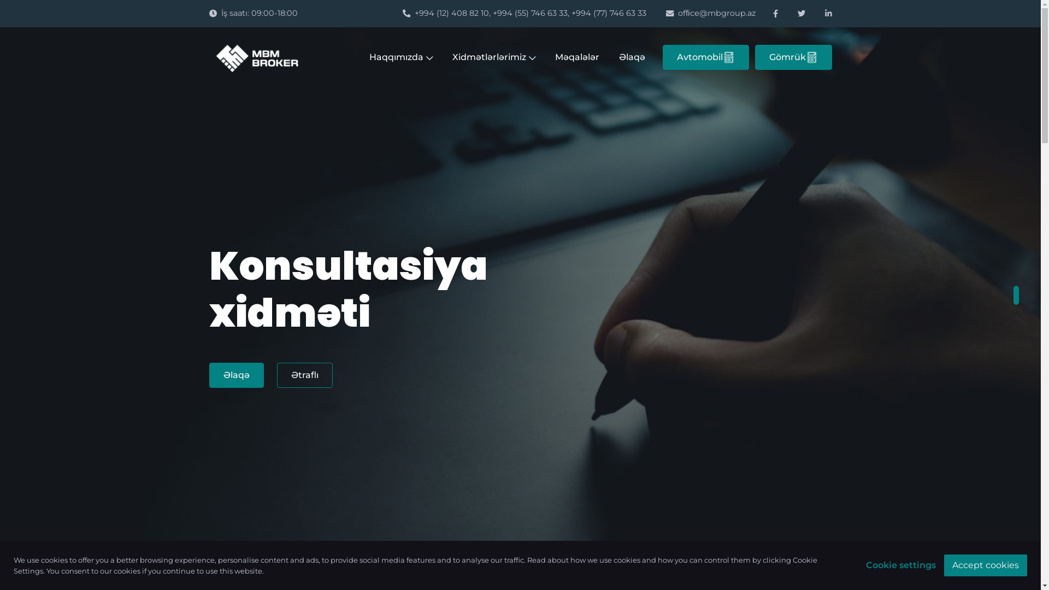 This screenshot has height=590, width=1049. What do you see at coordinates (901, 565) in the screenshot?
I see `Cookie settings` at bounding box center [901, 565].